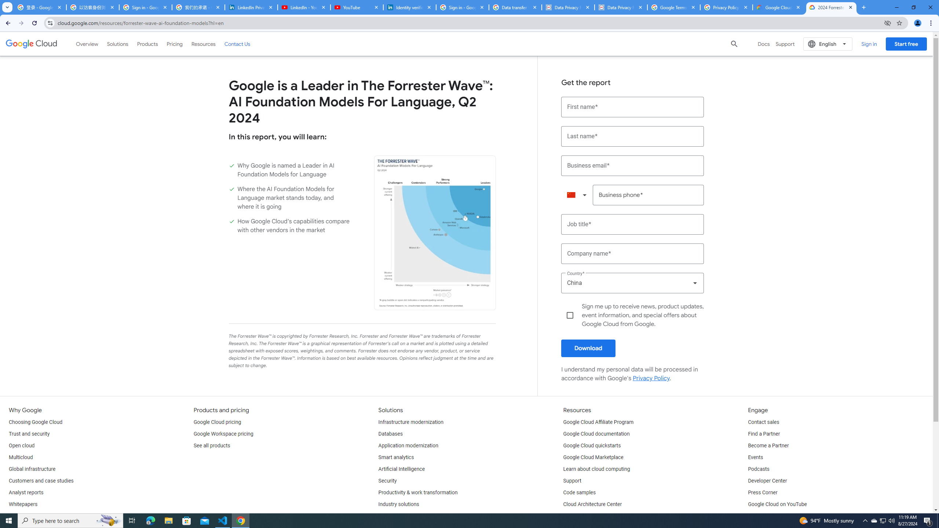 This screenshot has height=528, width=939. What do you see at coordinates (408, 446) in the screenshot?
I see `Application modernization` at bounding box center [408, 446].